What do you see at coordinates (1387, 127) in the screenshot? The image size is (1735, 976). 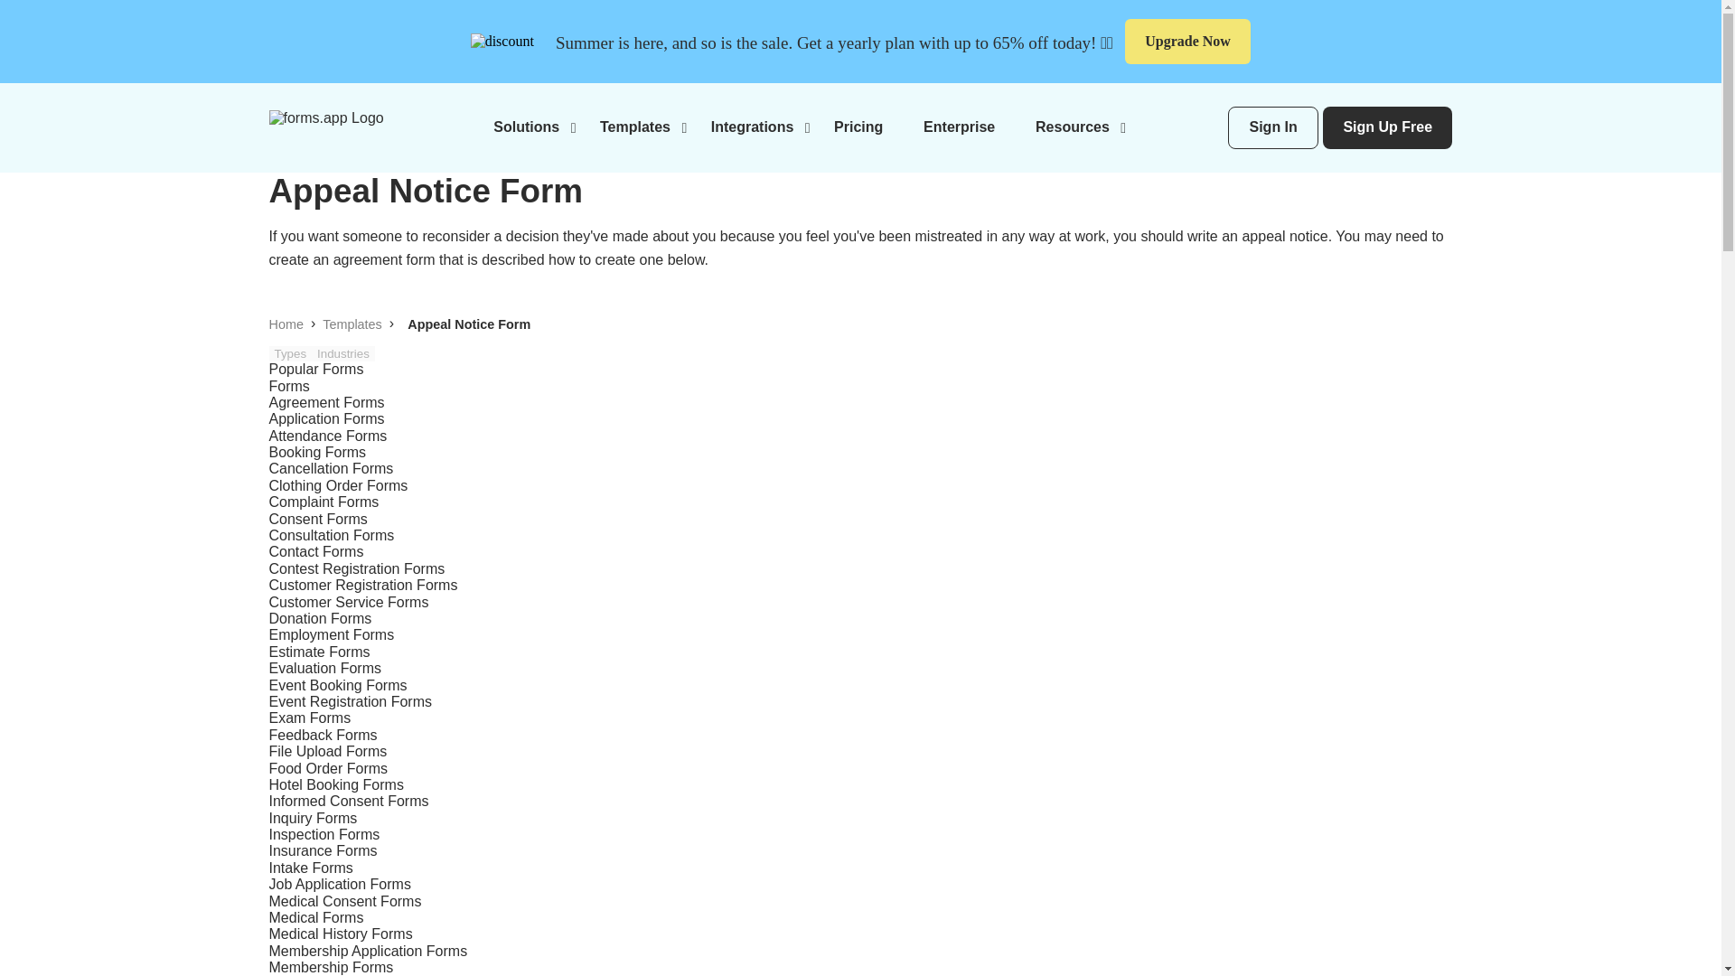 I see `Sign Up Free` at bounding box center [1387, 127].